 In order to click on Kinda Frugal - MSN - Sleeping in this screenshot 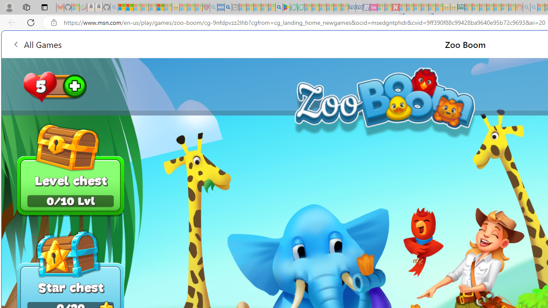, I will do `click(497, 8)`.